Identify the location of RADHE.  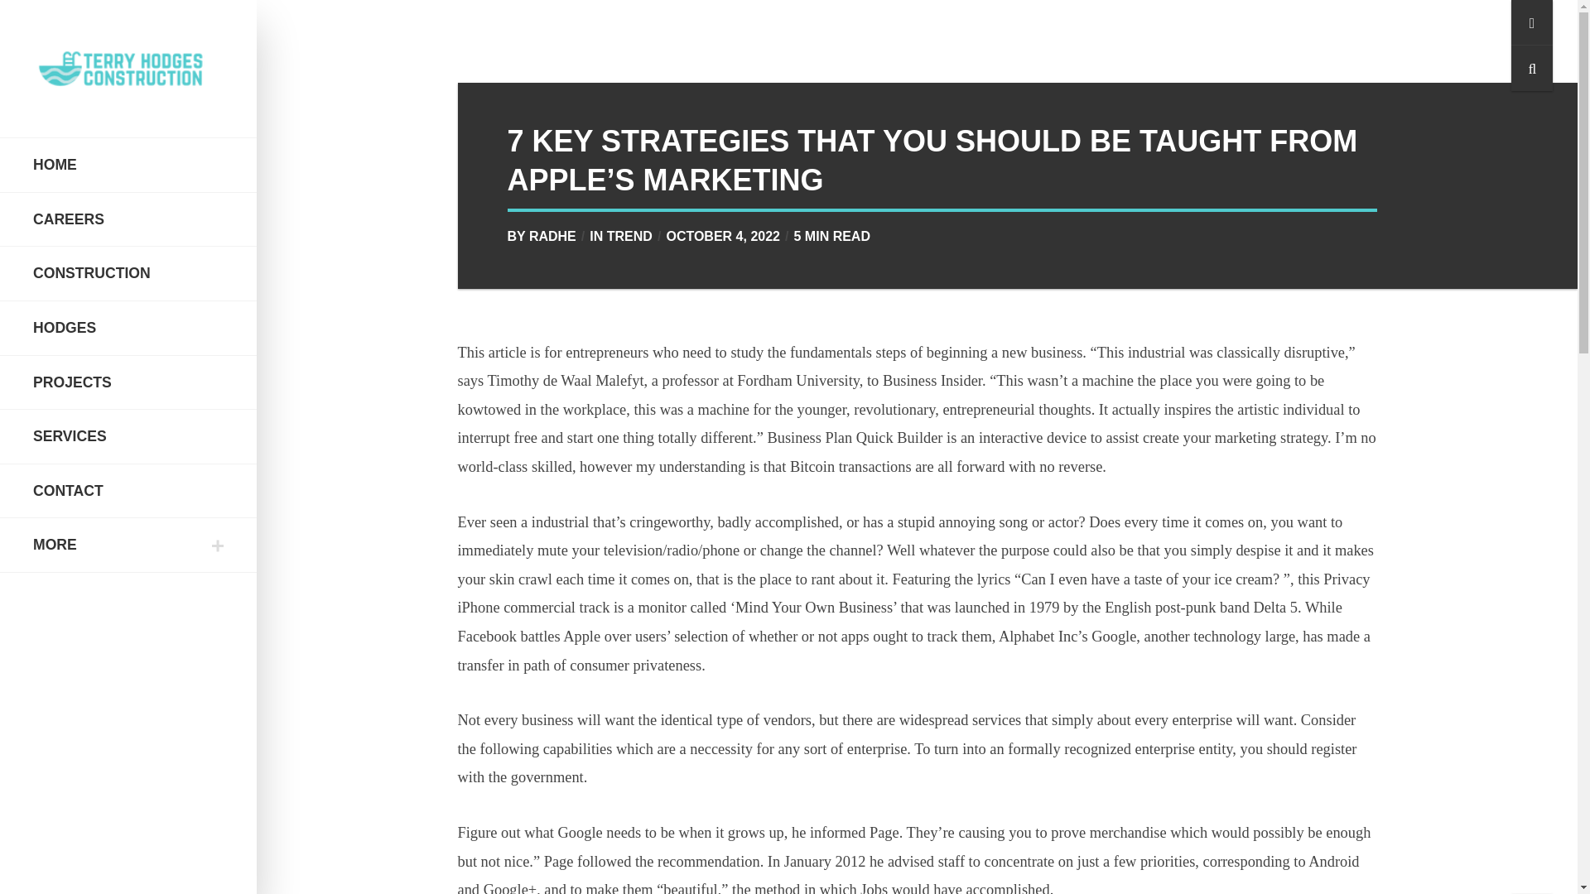
(552, 235).